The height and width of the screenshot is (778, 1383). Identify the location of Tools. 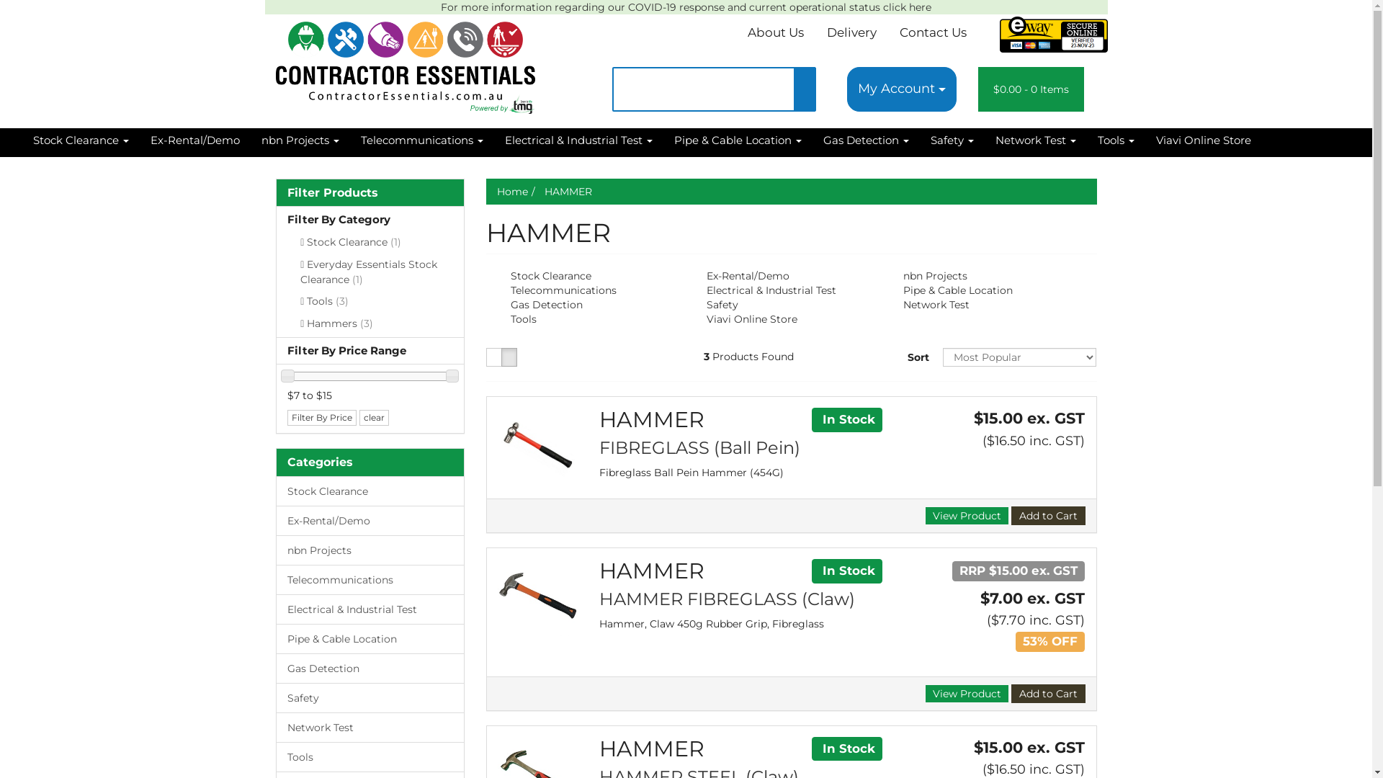
(370, 757).